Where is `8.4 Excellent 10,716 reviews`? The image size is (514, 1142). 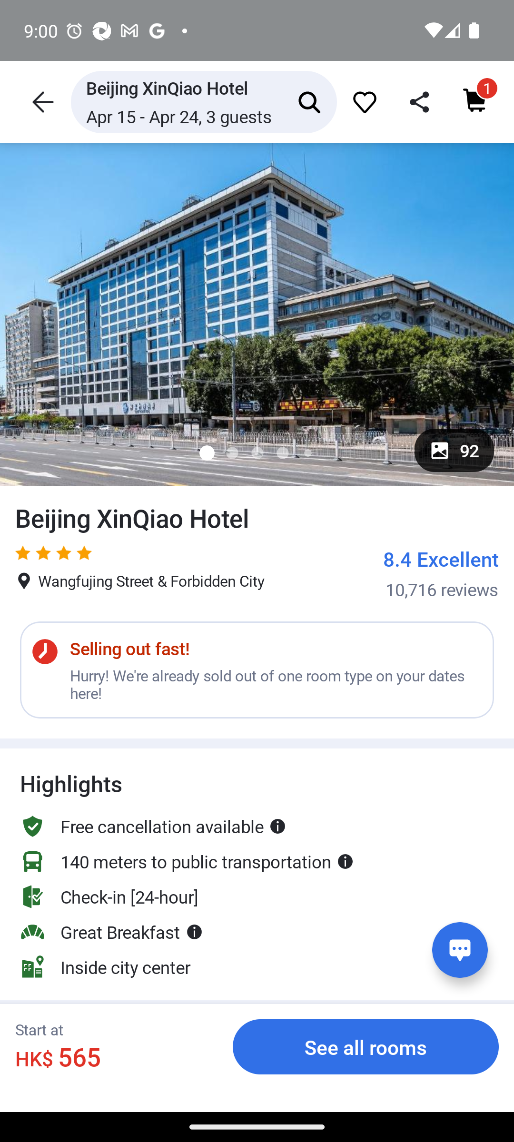
8.4 Excellent 10,716 reviews is located at coordinates (441, 573).